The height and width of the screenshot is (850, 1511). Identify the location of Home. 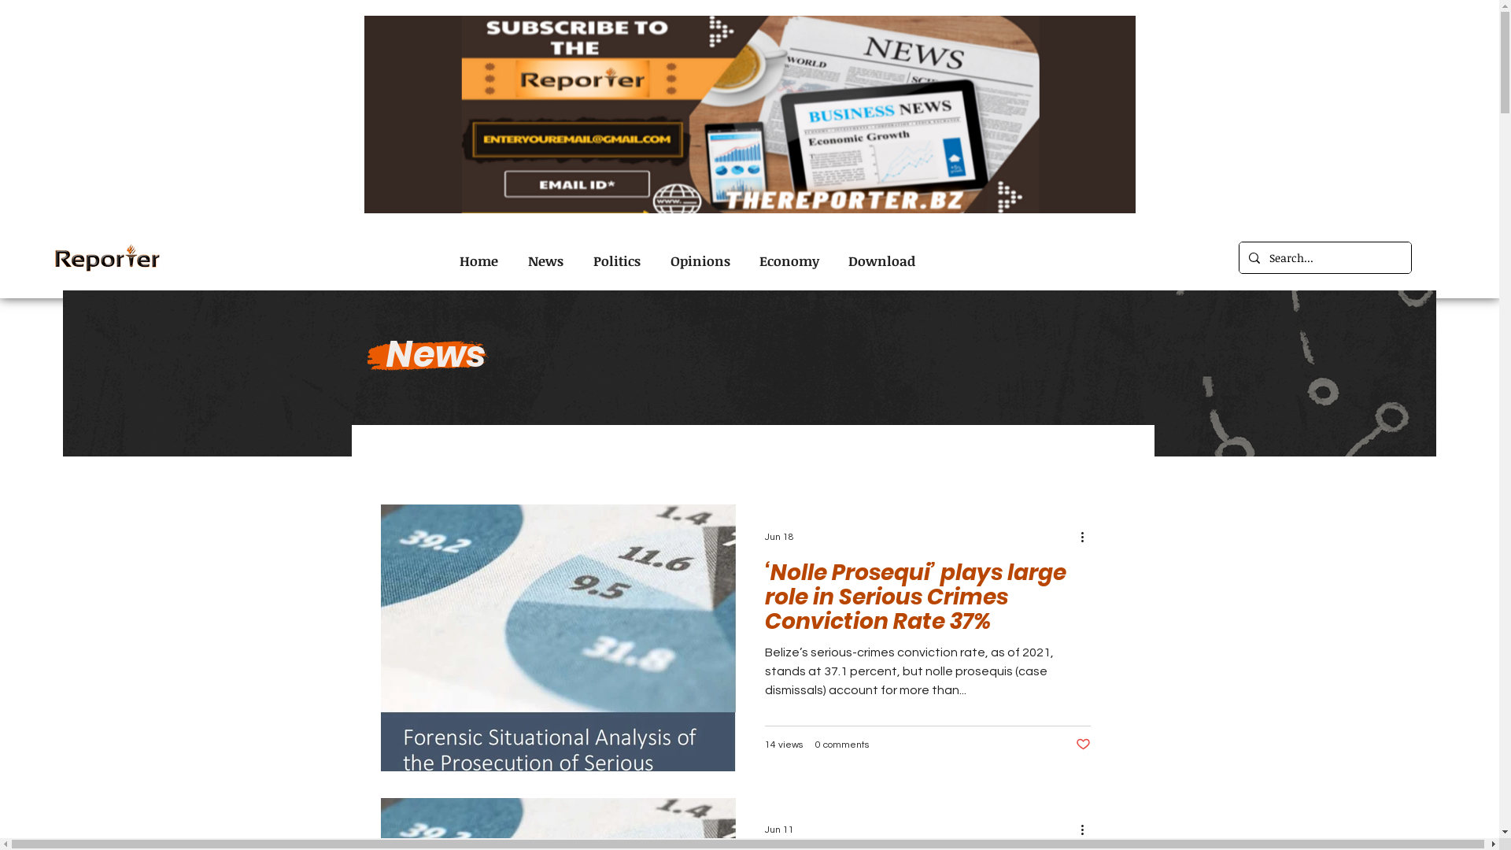
(475, 261).